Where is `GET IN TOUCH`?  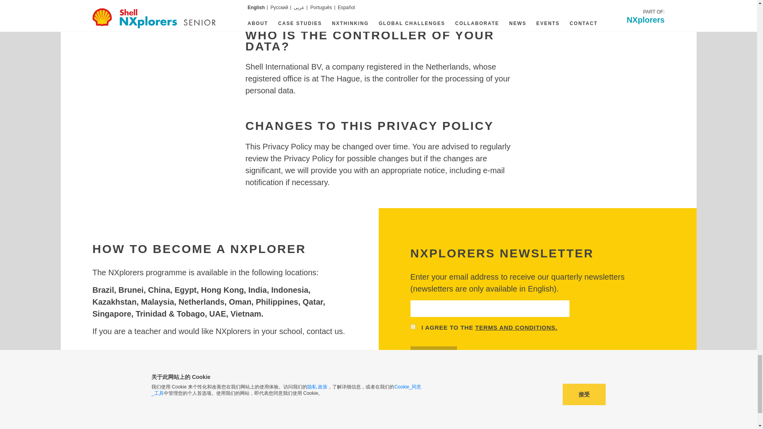
GET IN TOUCH is located at coordinates (124, 363).